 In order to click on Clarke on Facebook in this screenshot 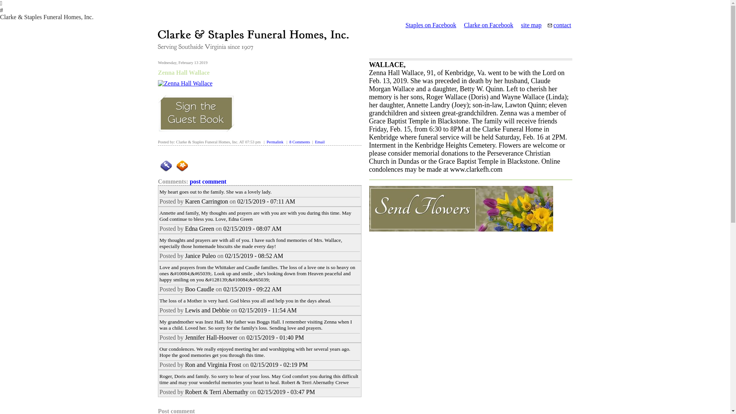, I will do `click(488, 25)`.